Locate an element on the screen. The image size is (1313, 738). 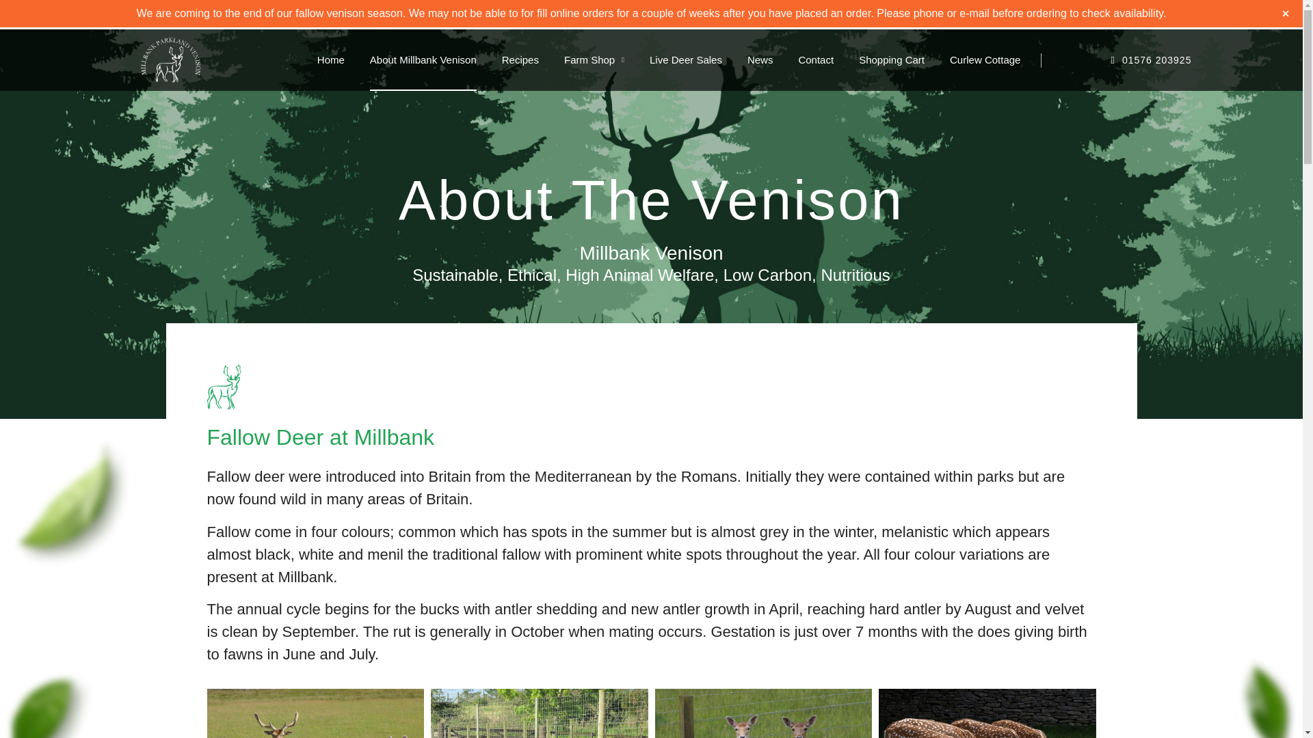
Live Deer Sales is located at coordinates (686, 60).